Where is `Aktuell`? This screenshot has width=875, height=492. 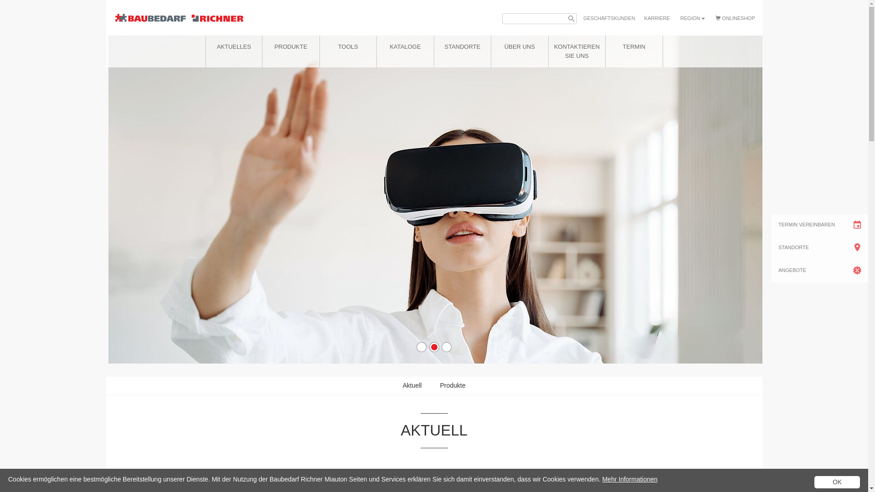
Aktuell is located at coordinates (412, 386).